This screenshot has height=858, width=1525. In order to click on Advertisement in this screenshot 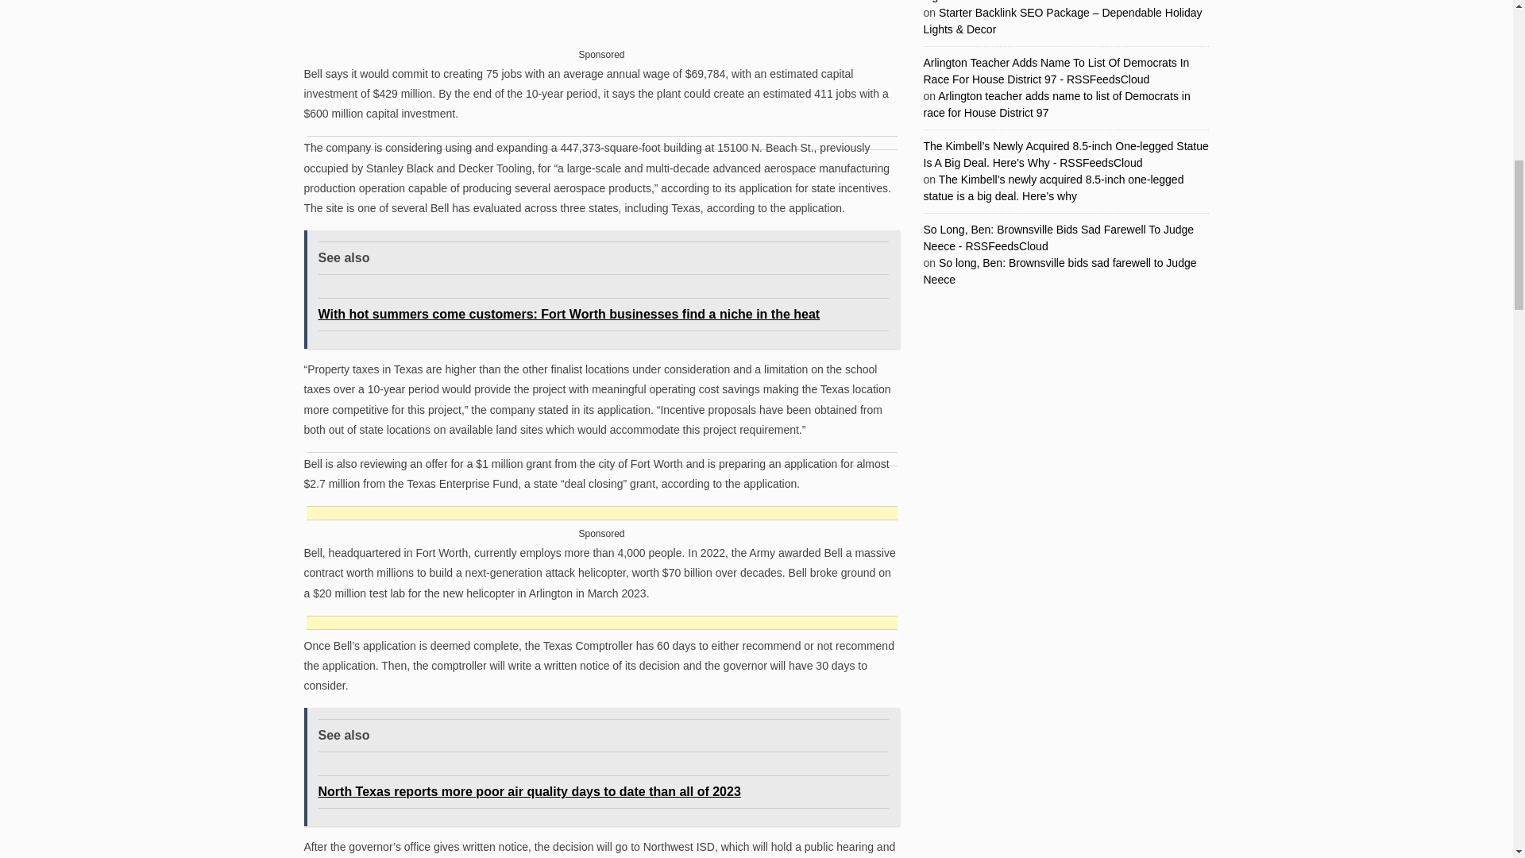, I will do `click(602, 34)`.